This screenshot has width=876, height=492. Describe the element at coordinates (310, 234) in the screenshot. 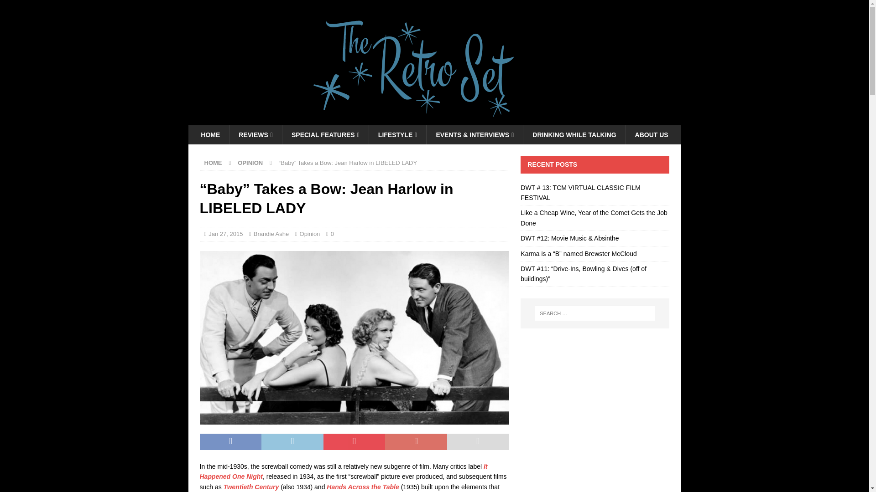

I see `Opinion` at that location.